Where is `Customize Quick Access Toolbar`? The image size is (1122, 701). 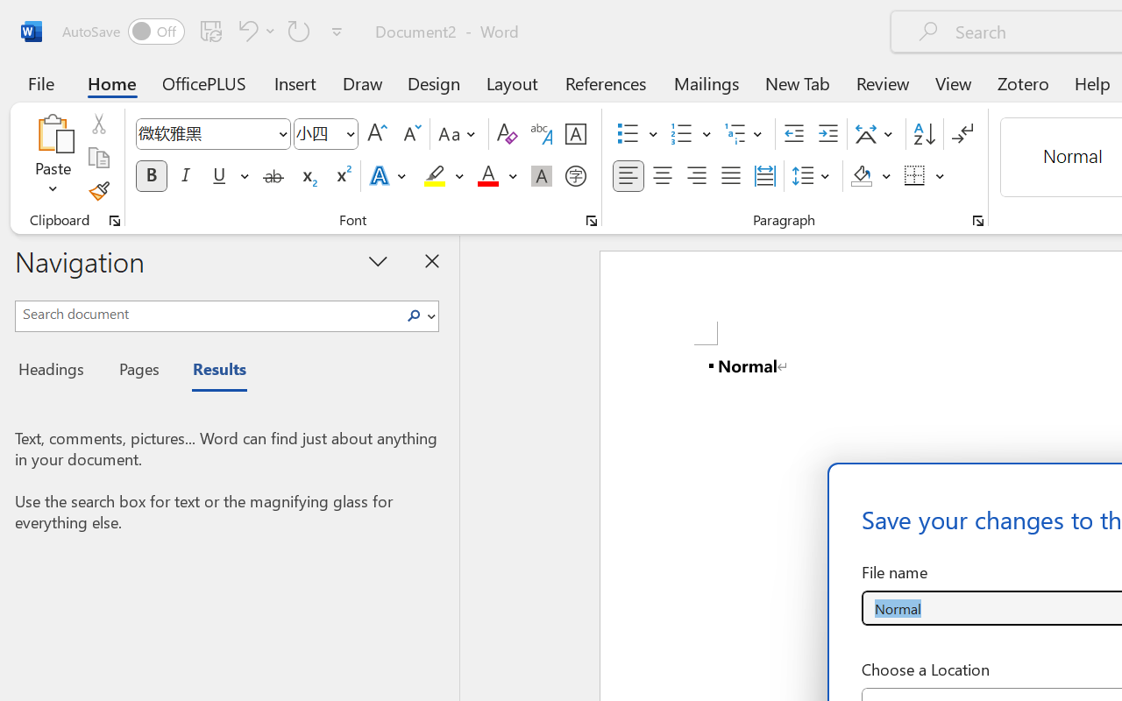 Customize Quick Access Toolbar is located at coordinates (337, 32).